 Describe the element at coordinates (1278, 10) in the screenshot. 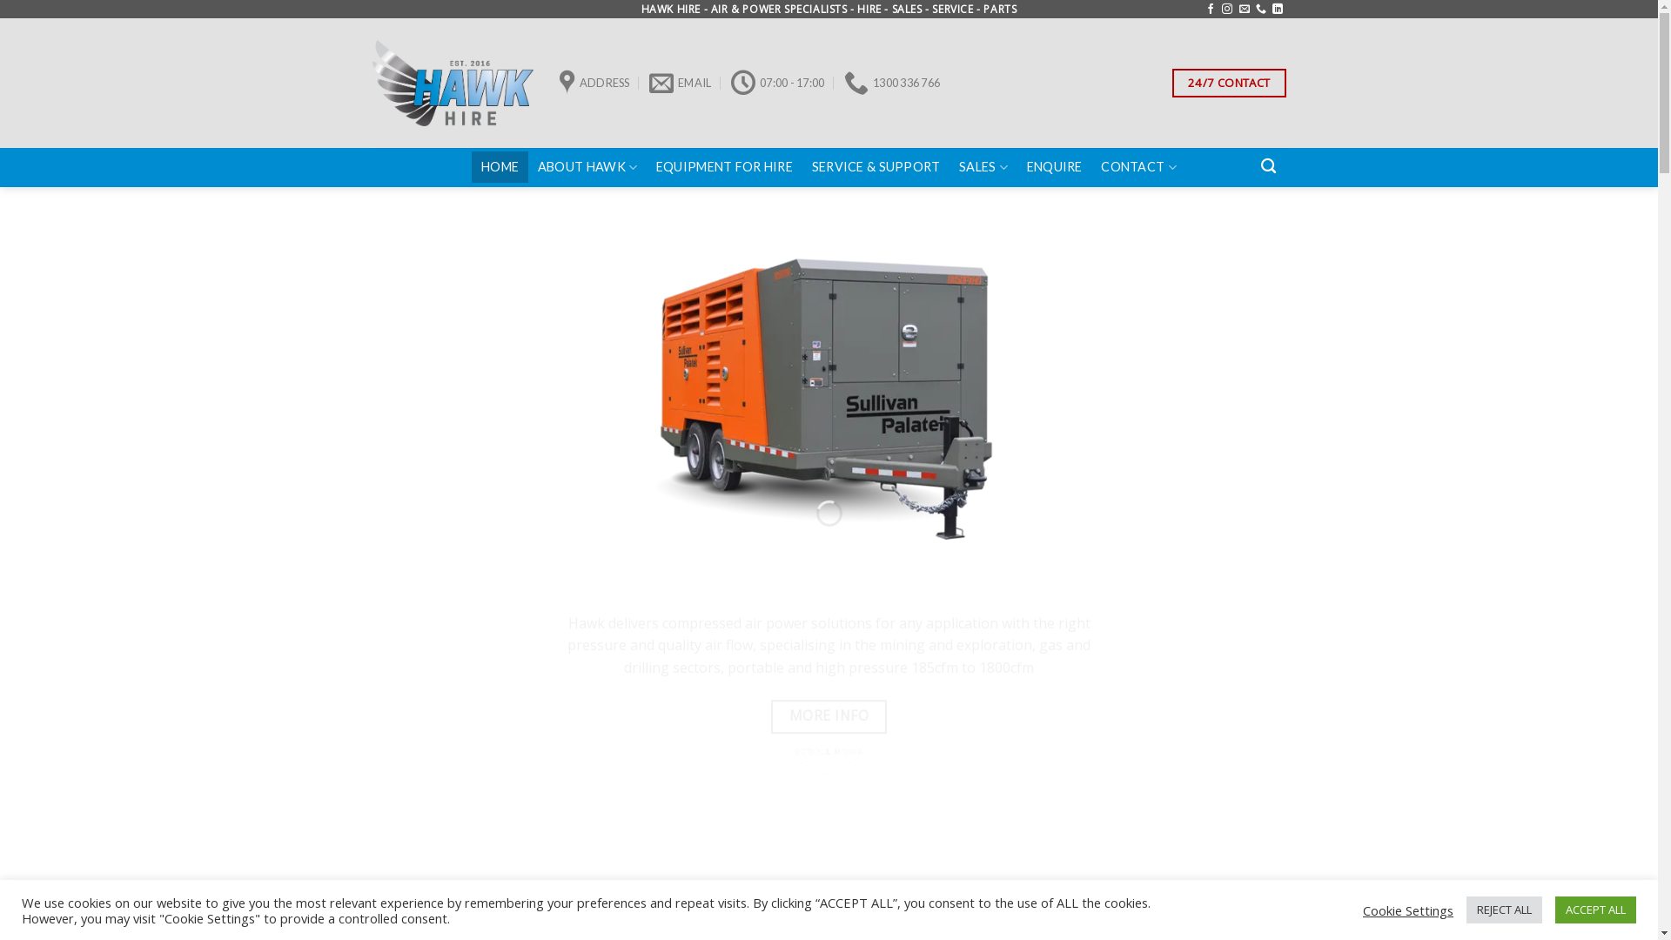

I see `Follow on LinkedIn` at that location.